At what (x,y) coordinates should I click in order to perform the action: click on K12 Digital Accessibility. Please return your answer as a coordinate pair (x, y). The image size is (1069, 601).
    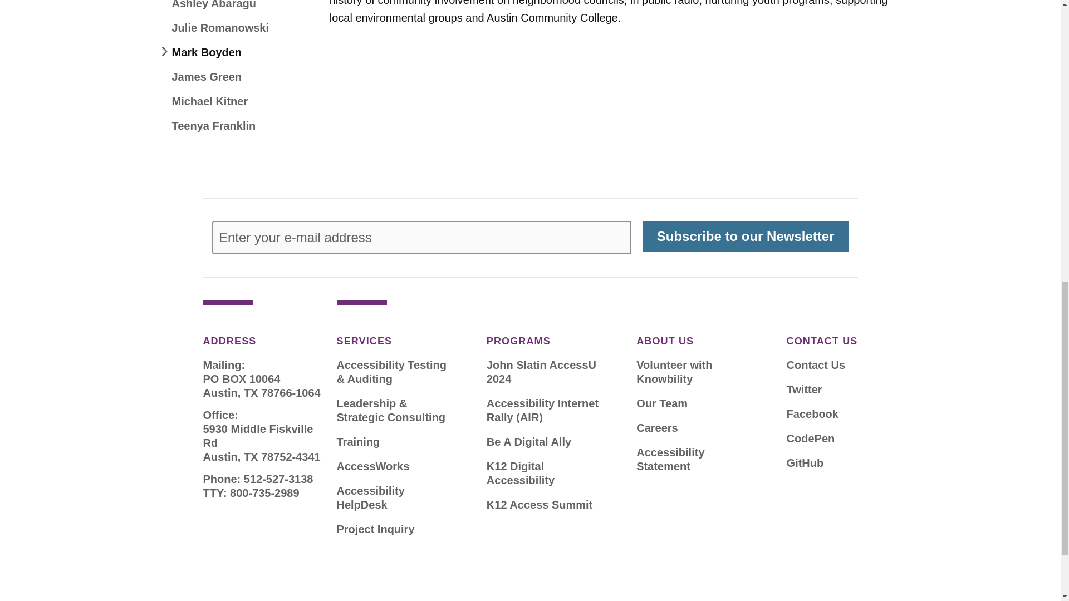
    Looking at the image, I should click on (547, 473).